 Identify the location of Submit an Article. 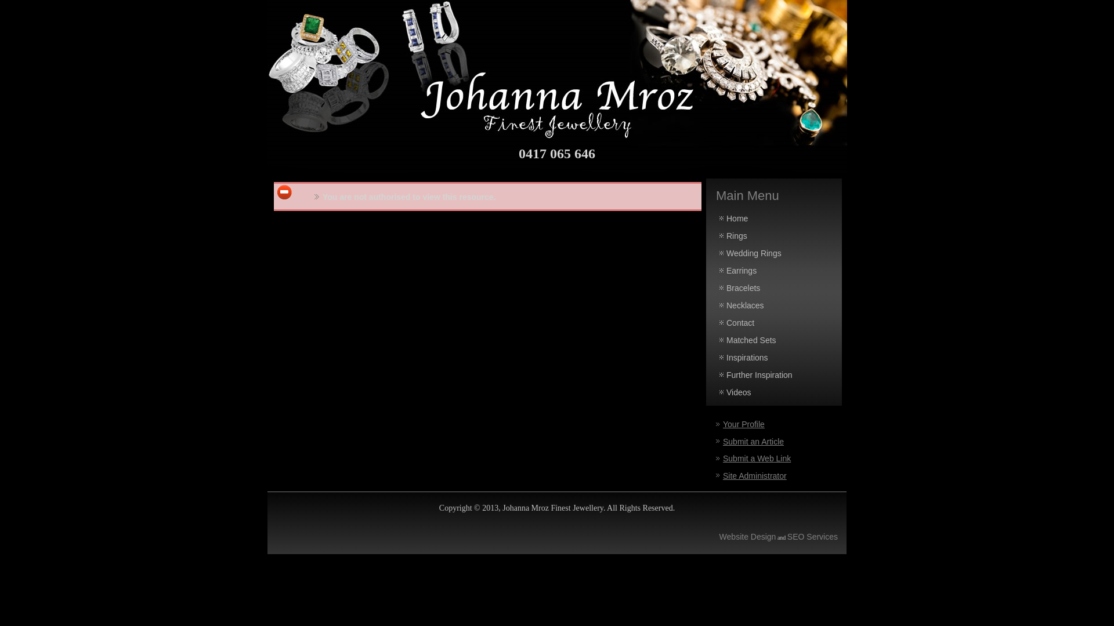
(753, 442).